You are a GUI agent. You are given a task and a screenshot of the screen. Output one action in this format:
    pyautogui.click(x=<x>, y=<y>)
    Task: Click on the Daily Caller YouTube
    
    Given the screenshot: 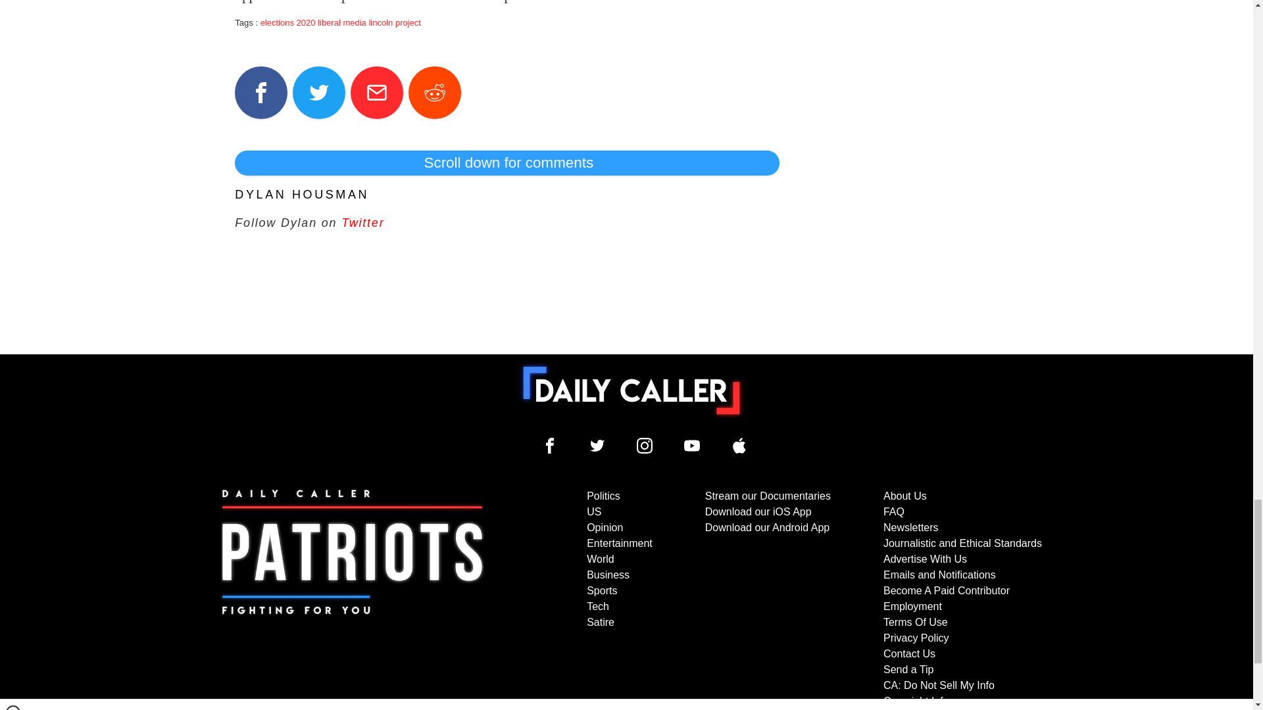 What is the action you would take?
    pyautogui.click(x=692, y=446)
    